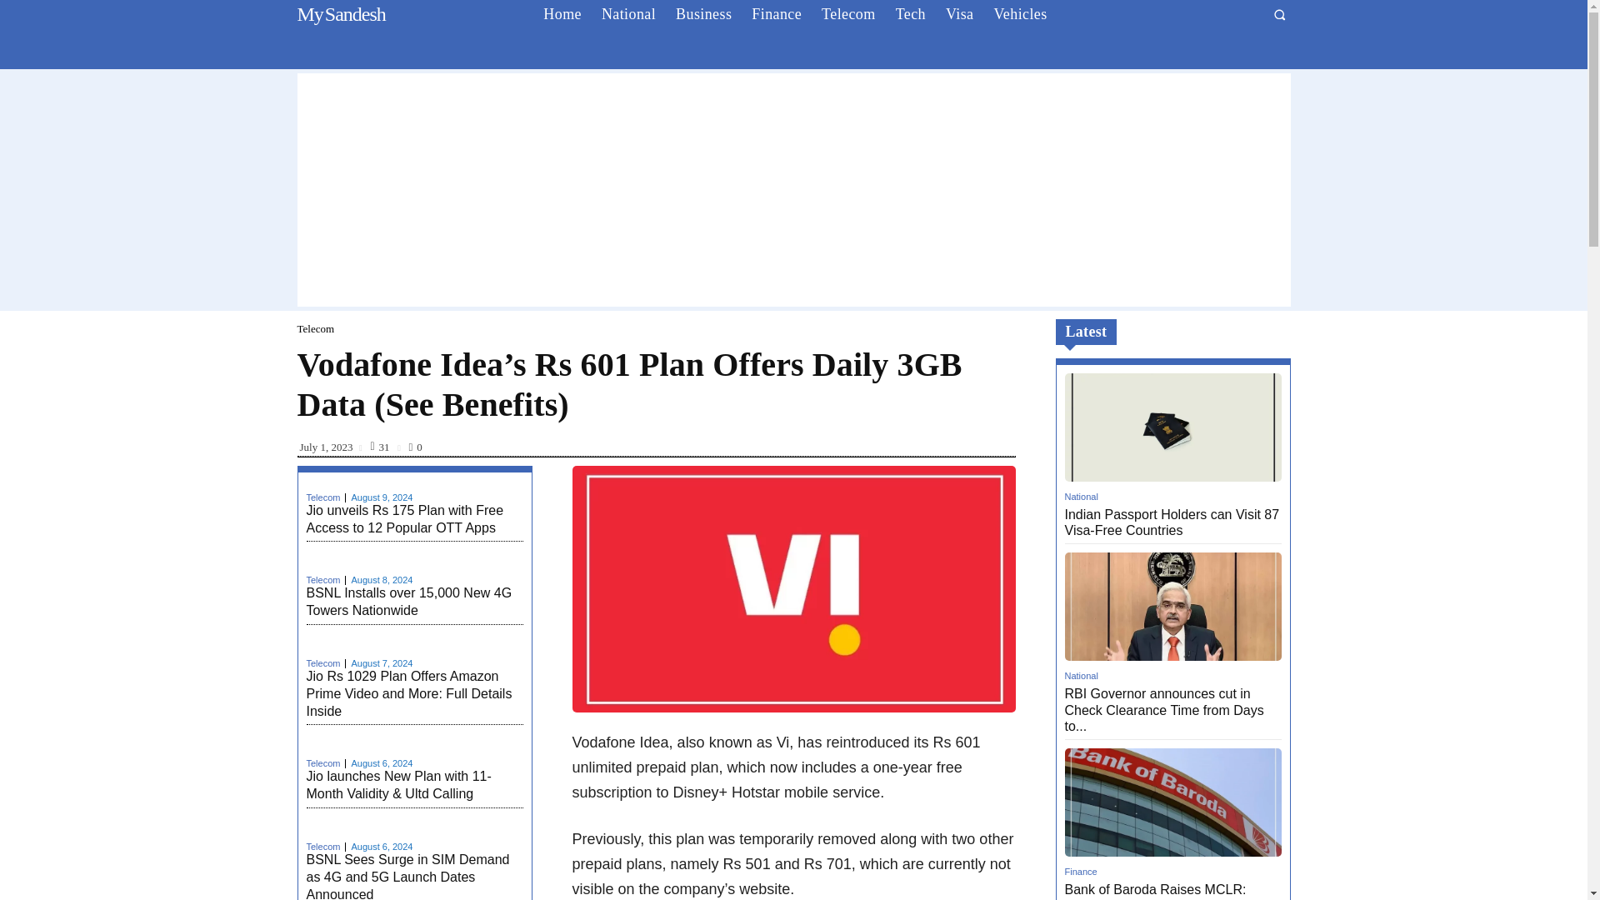 This screenshot has width=1600, height=900. Describe the element at coordinates (409, 602) in the screenshot. I see `National` at that location.